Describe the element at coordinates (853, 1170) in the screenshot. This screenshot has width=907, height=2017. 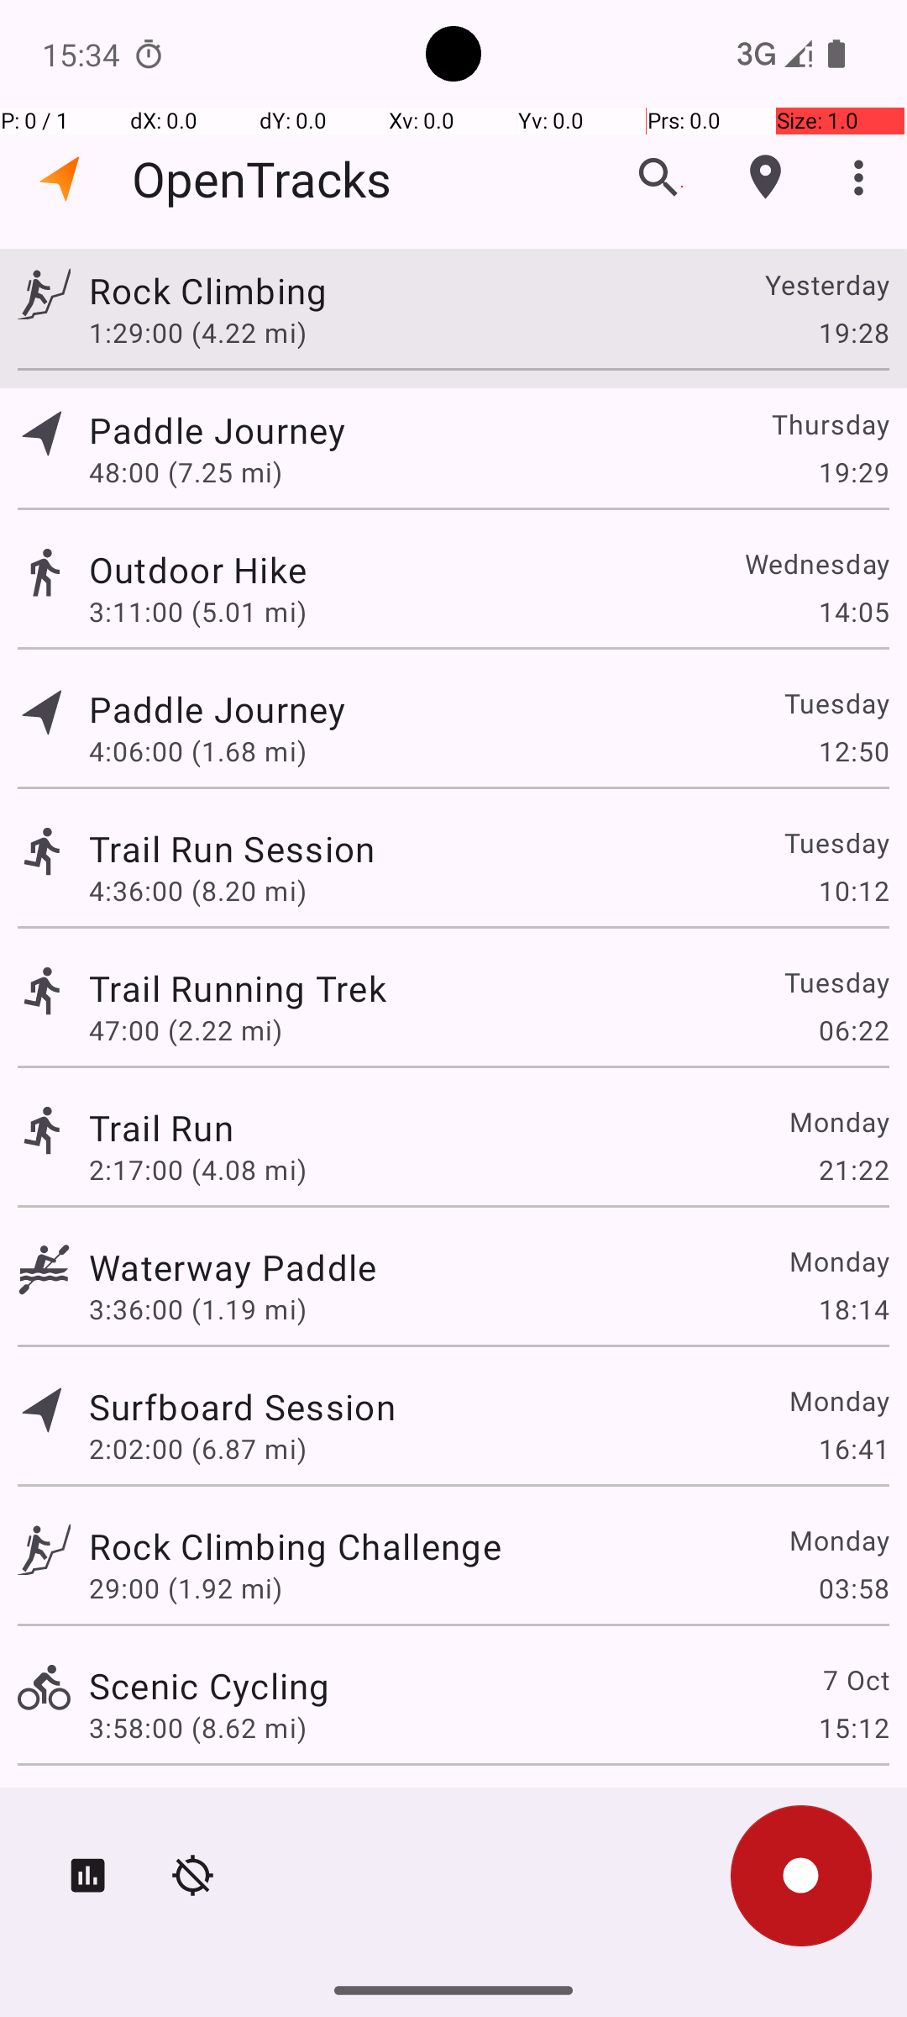
I see `21:22` at that location.